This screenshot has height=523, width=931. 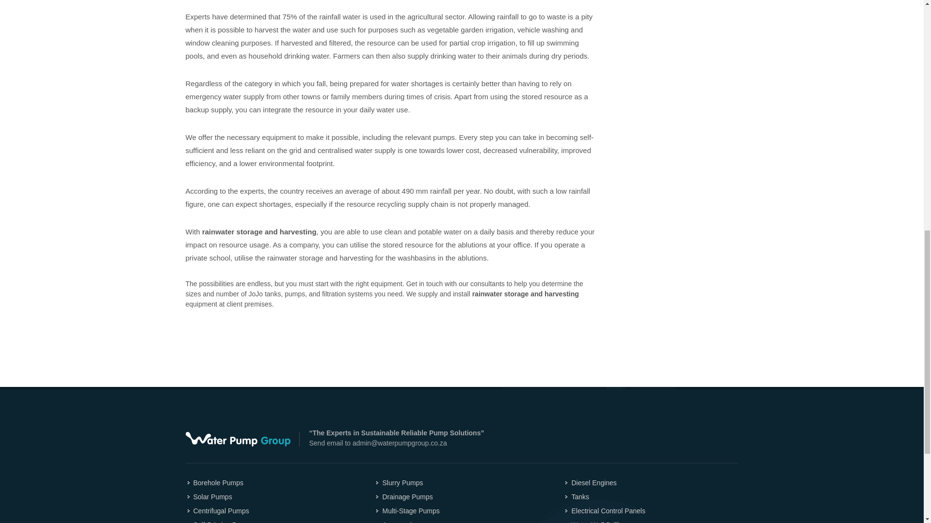 What do you see at coordinates (404, 497) in the screenshot?
I see `Drainage Pumps` at bounding box center [404, 497].